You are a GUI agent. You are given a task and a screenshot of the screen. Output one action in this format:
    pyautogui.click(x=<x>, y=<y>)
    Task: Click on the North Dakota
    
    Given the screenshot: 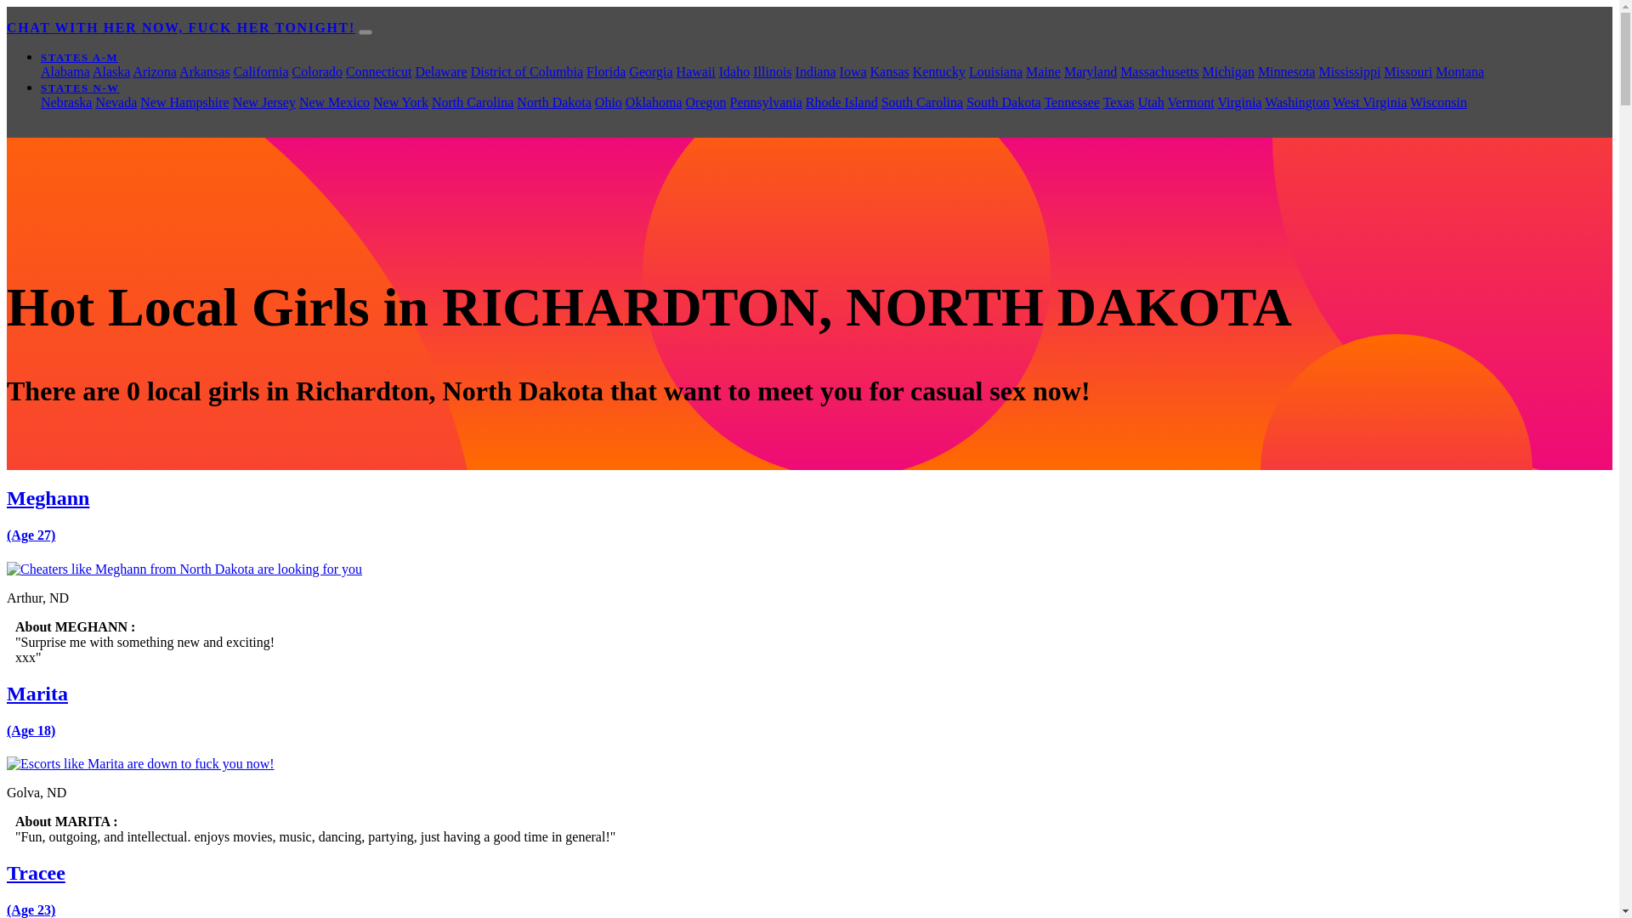 What is the action you would take?
    pyautogui.click(x=554, y=102)
    